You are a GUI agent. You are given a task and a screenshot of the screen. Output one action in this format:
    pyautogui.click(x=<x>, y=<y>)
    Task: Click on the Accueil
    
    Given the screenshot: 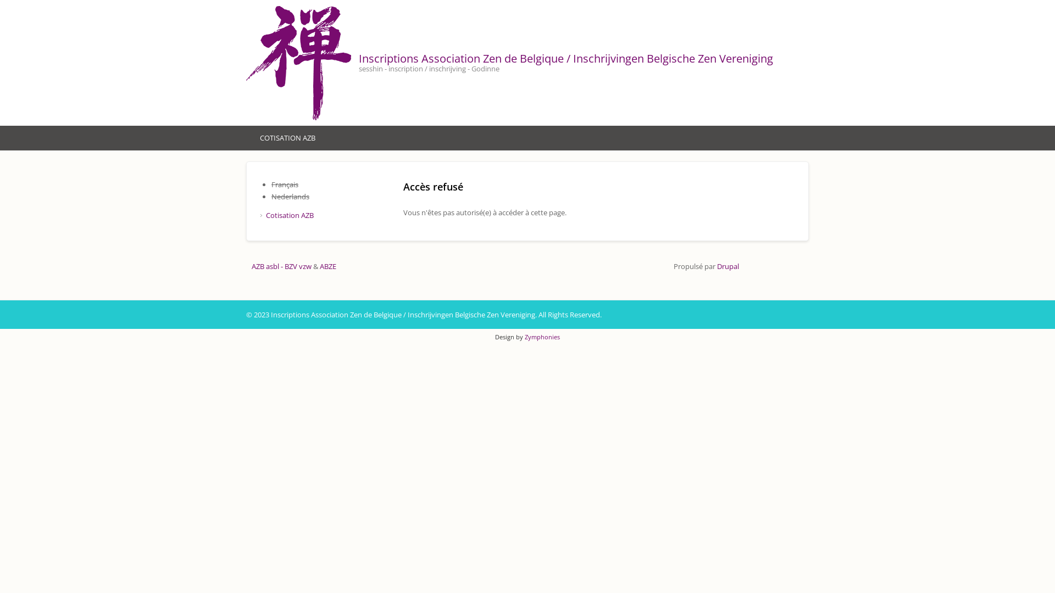 What is the action you would take?
    pyautogui.click(x=301, y=63)
    